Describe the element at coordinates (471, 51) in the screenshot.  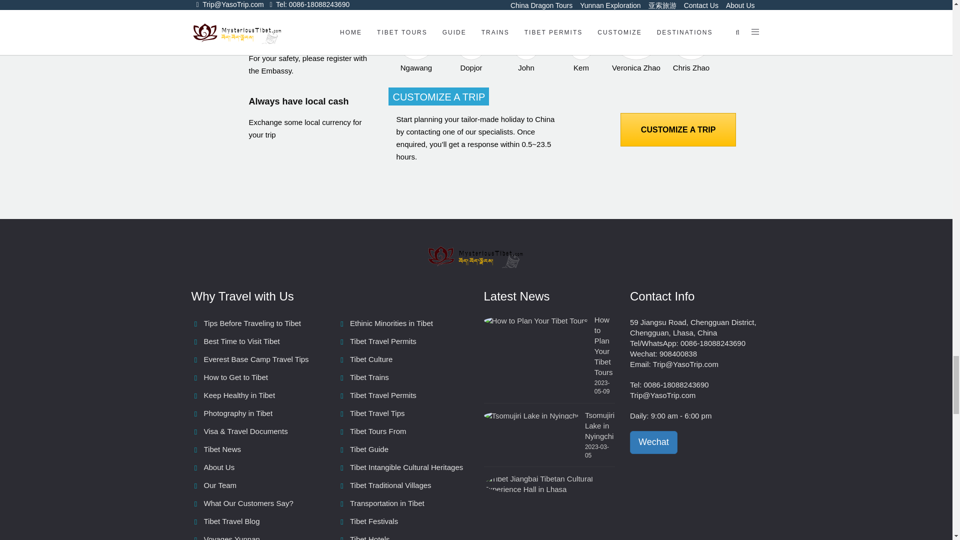
I see `Dopjor` at that location.